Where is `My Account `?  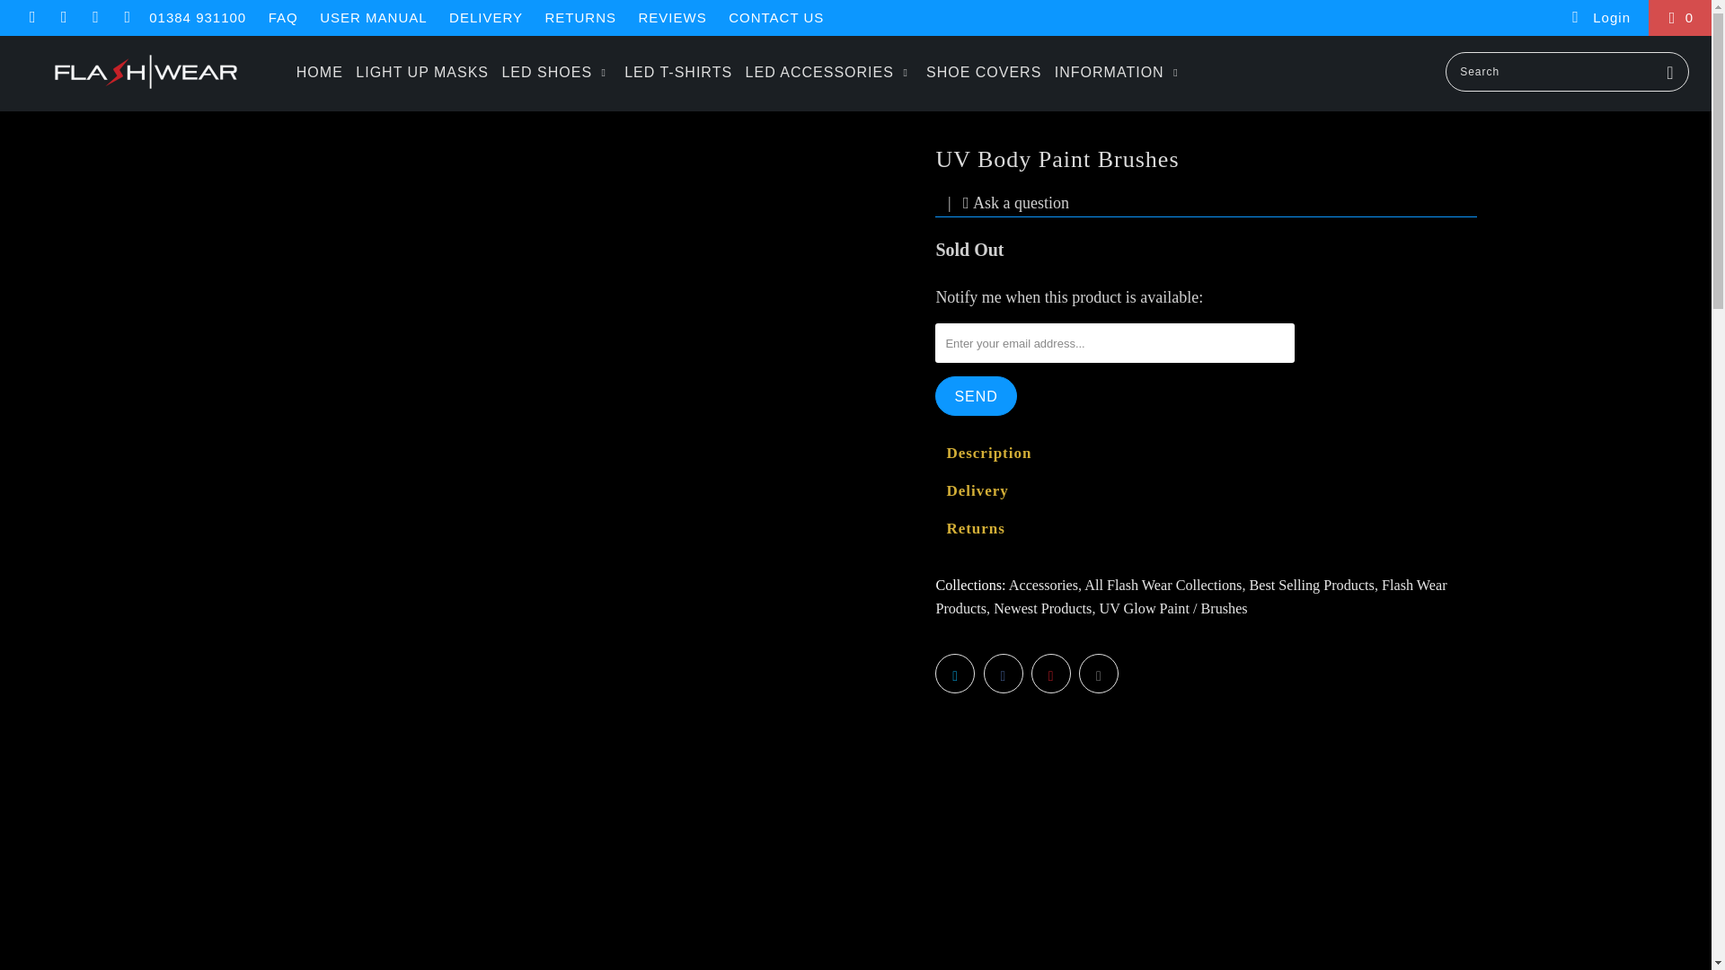 My Account  is located at coordinates (1599, 18).